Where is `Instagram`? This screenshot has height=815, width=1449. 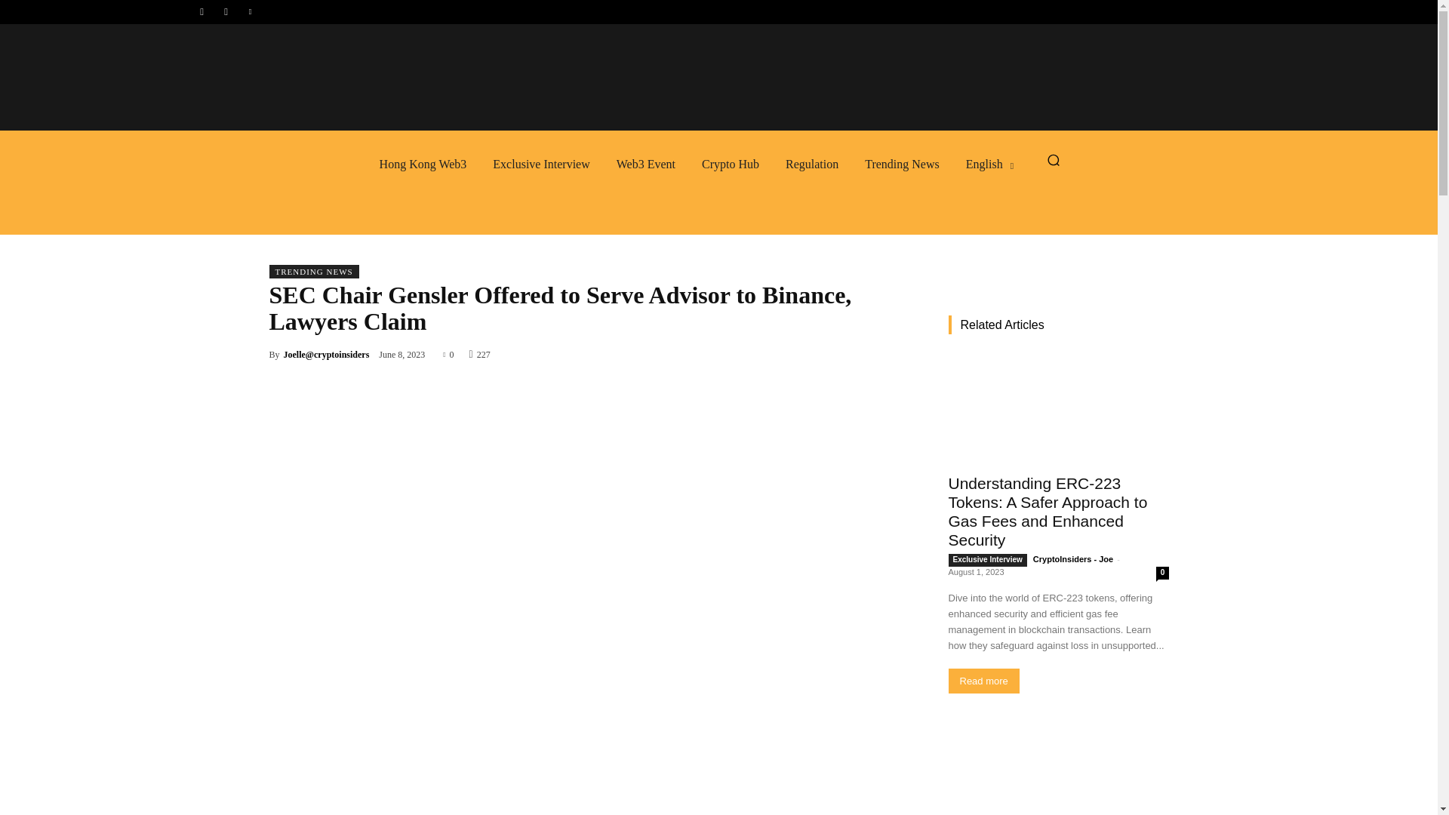
Instagram is located at coordinates (201, 12).